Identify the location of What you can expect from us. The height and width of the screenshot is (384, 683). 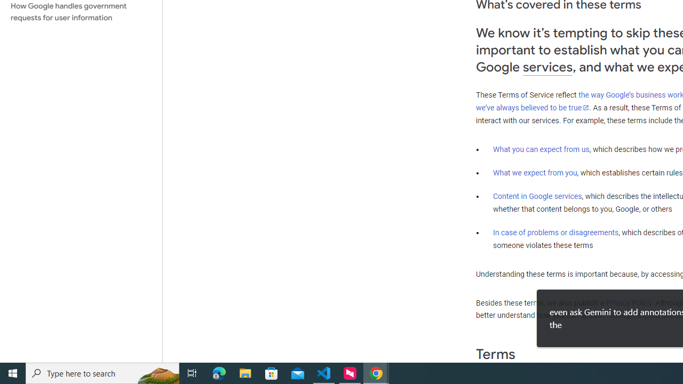
(541, 149).